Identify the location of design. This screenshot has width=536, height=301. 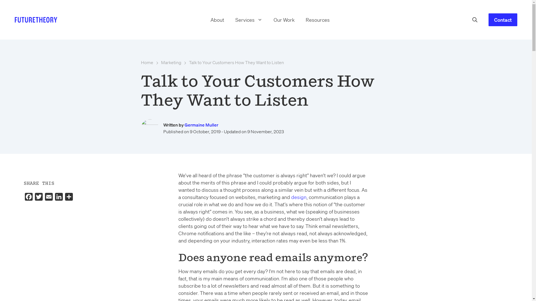
(299, 197).